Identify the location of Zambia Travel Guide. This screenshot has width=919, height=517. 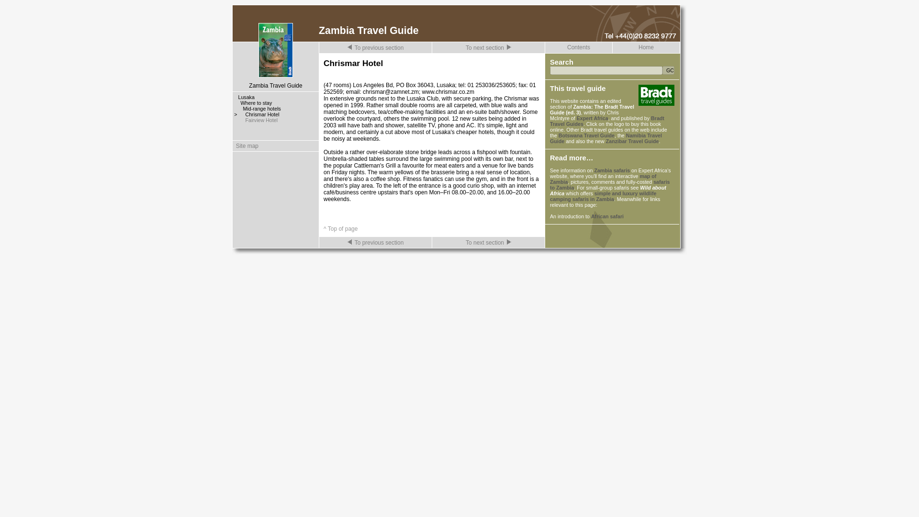
(276, 85).